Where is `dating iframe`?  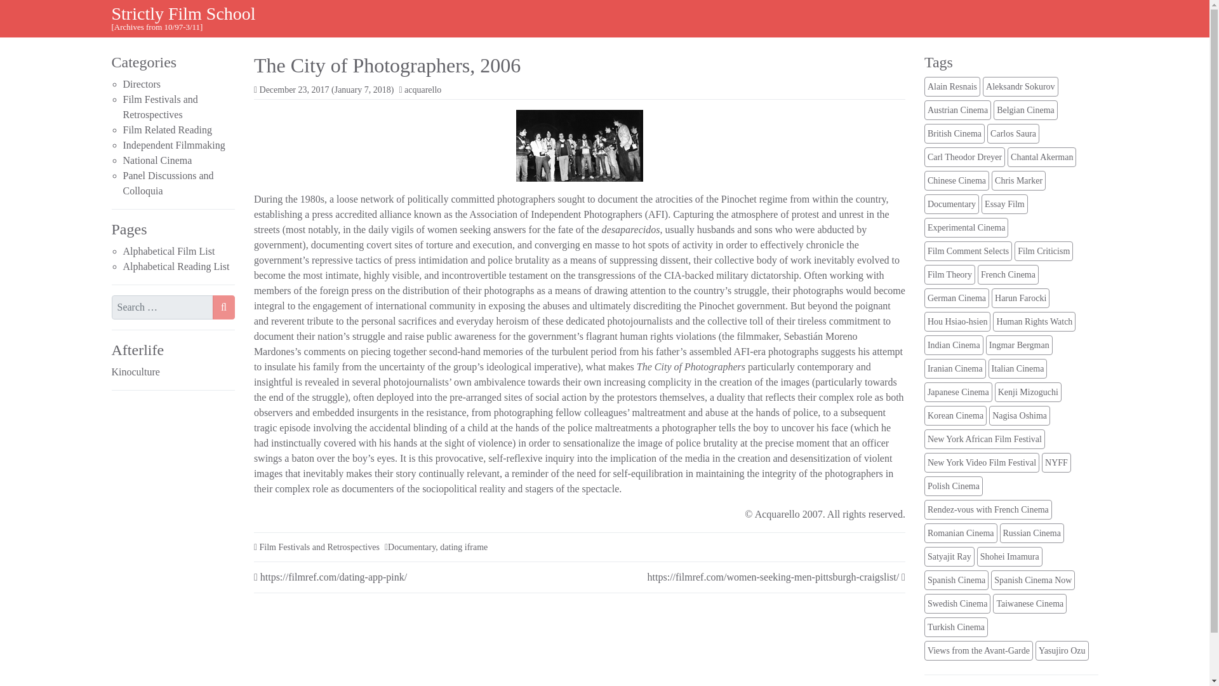
dating iframe is located at coordinates (463, 548).